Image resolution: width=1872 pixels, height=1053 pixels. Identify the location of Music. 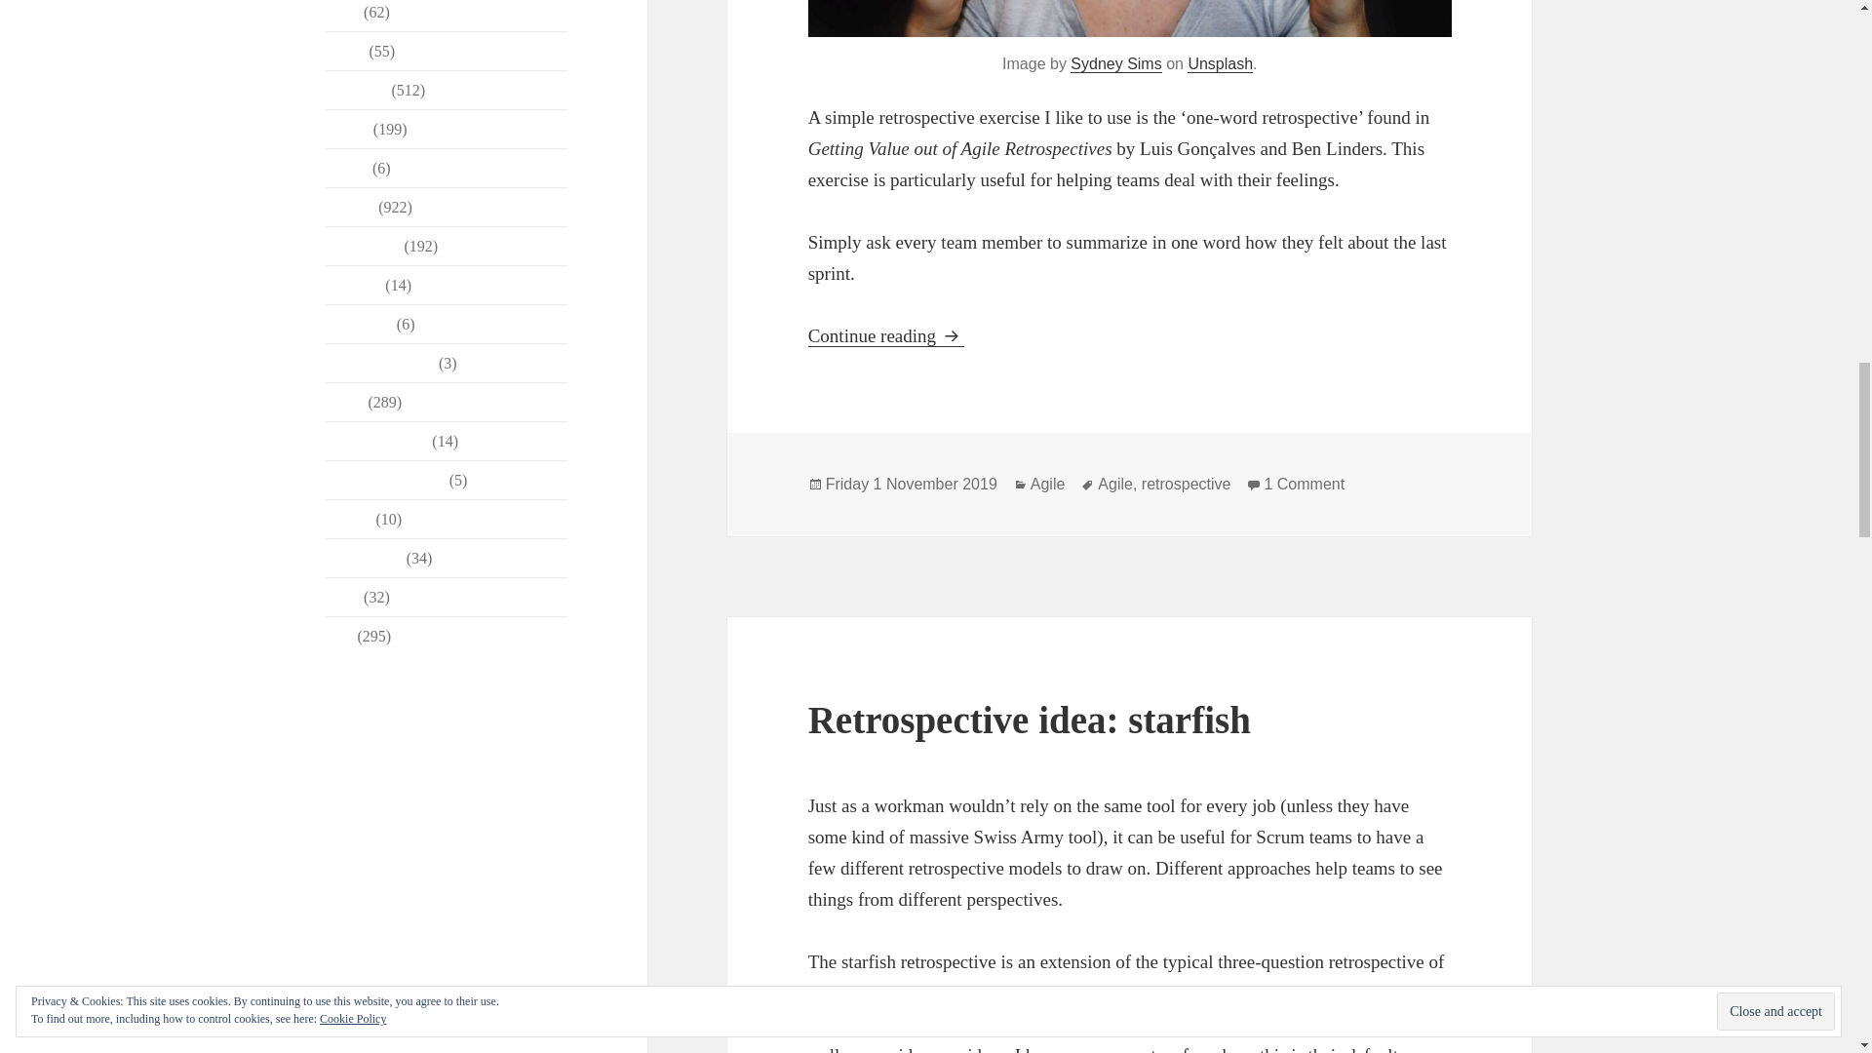
(345, 402).